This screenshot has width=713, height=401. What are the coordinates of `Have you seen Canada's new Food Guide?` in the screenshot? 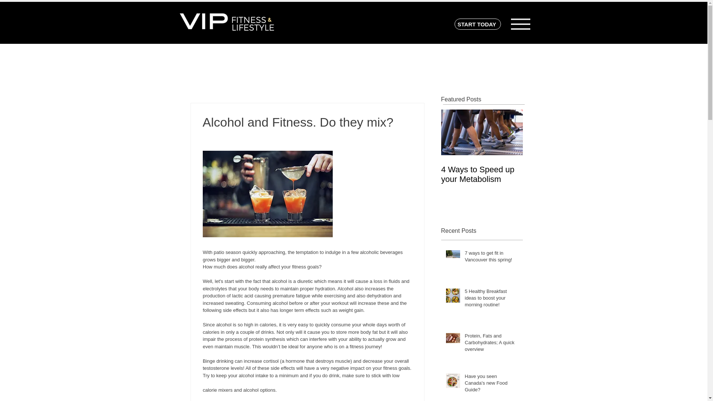 It's located at (491, 385).